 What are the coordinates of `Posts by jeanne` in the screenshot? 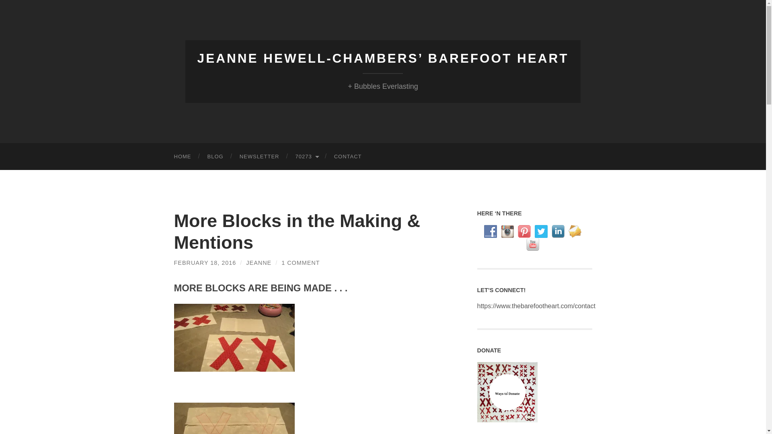 It's located at (259, 263).